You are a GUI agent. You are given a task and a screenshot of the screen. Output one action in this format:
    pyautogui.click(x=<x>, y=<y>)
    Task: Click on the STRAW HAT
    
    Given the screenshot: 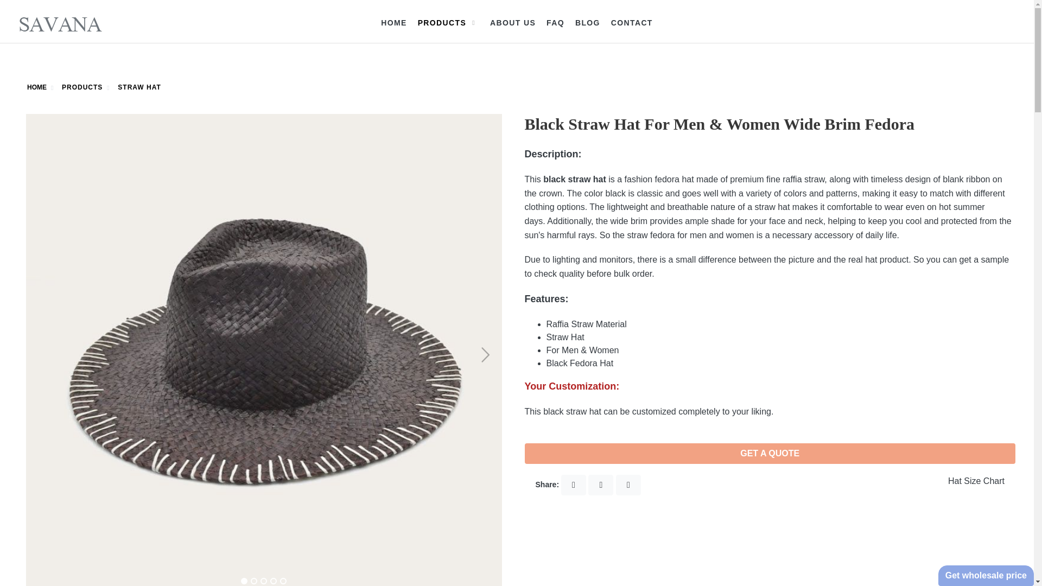 What is the action you would take?
    pyautogui.click(x=139, y=87)
    